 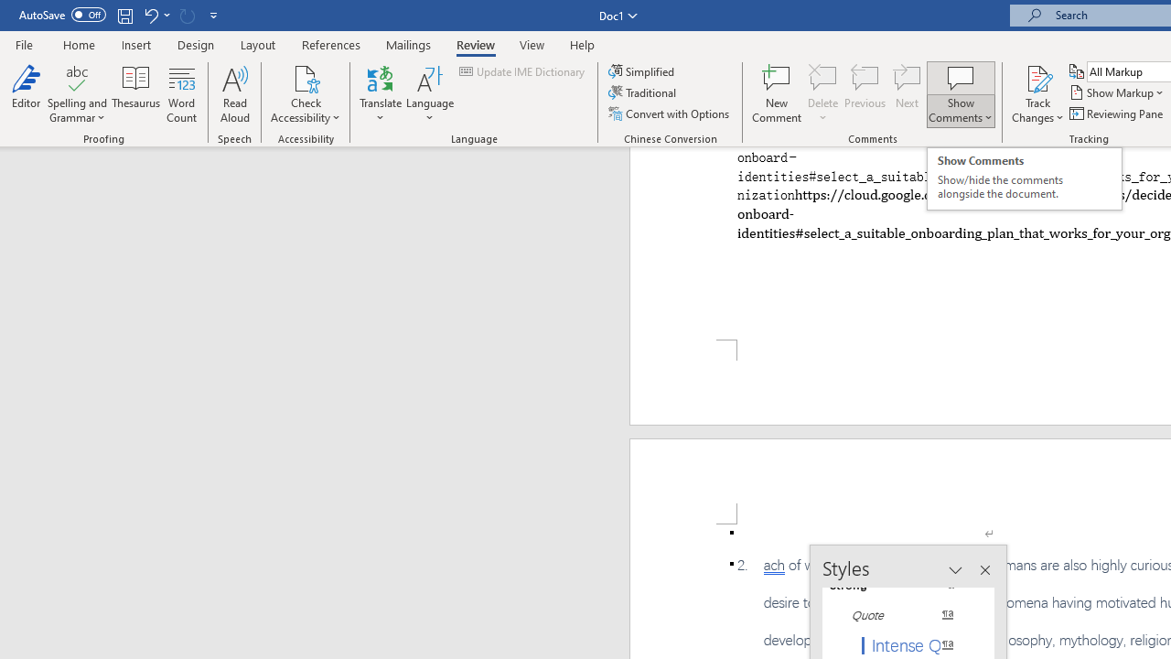 I want to click on Traditional, so click(x=644, y=93).